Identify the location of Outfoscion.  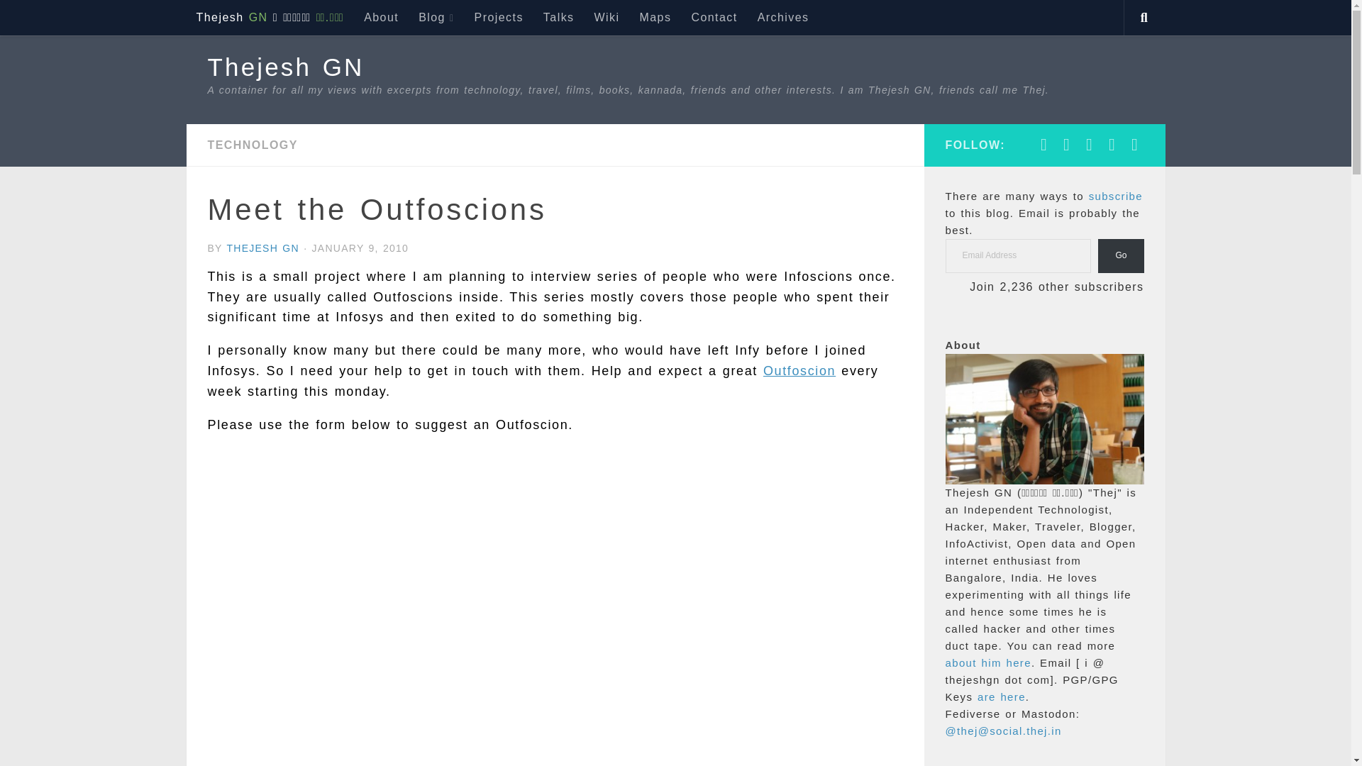
(799, 371).